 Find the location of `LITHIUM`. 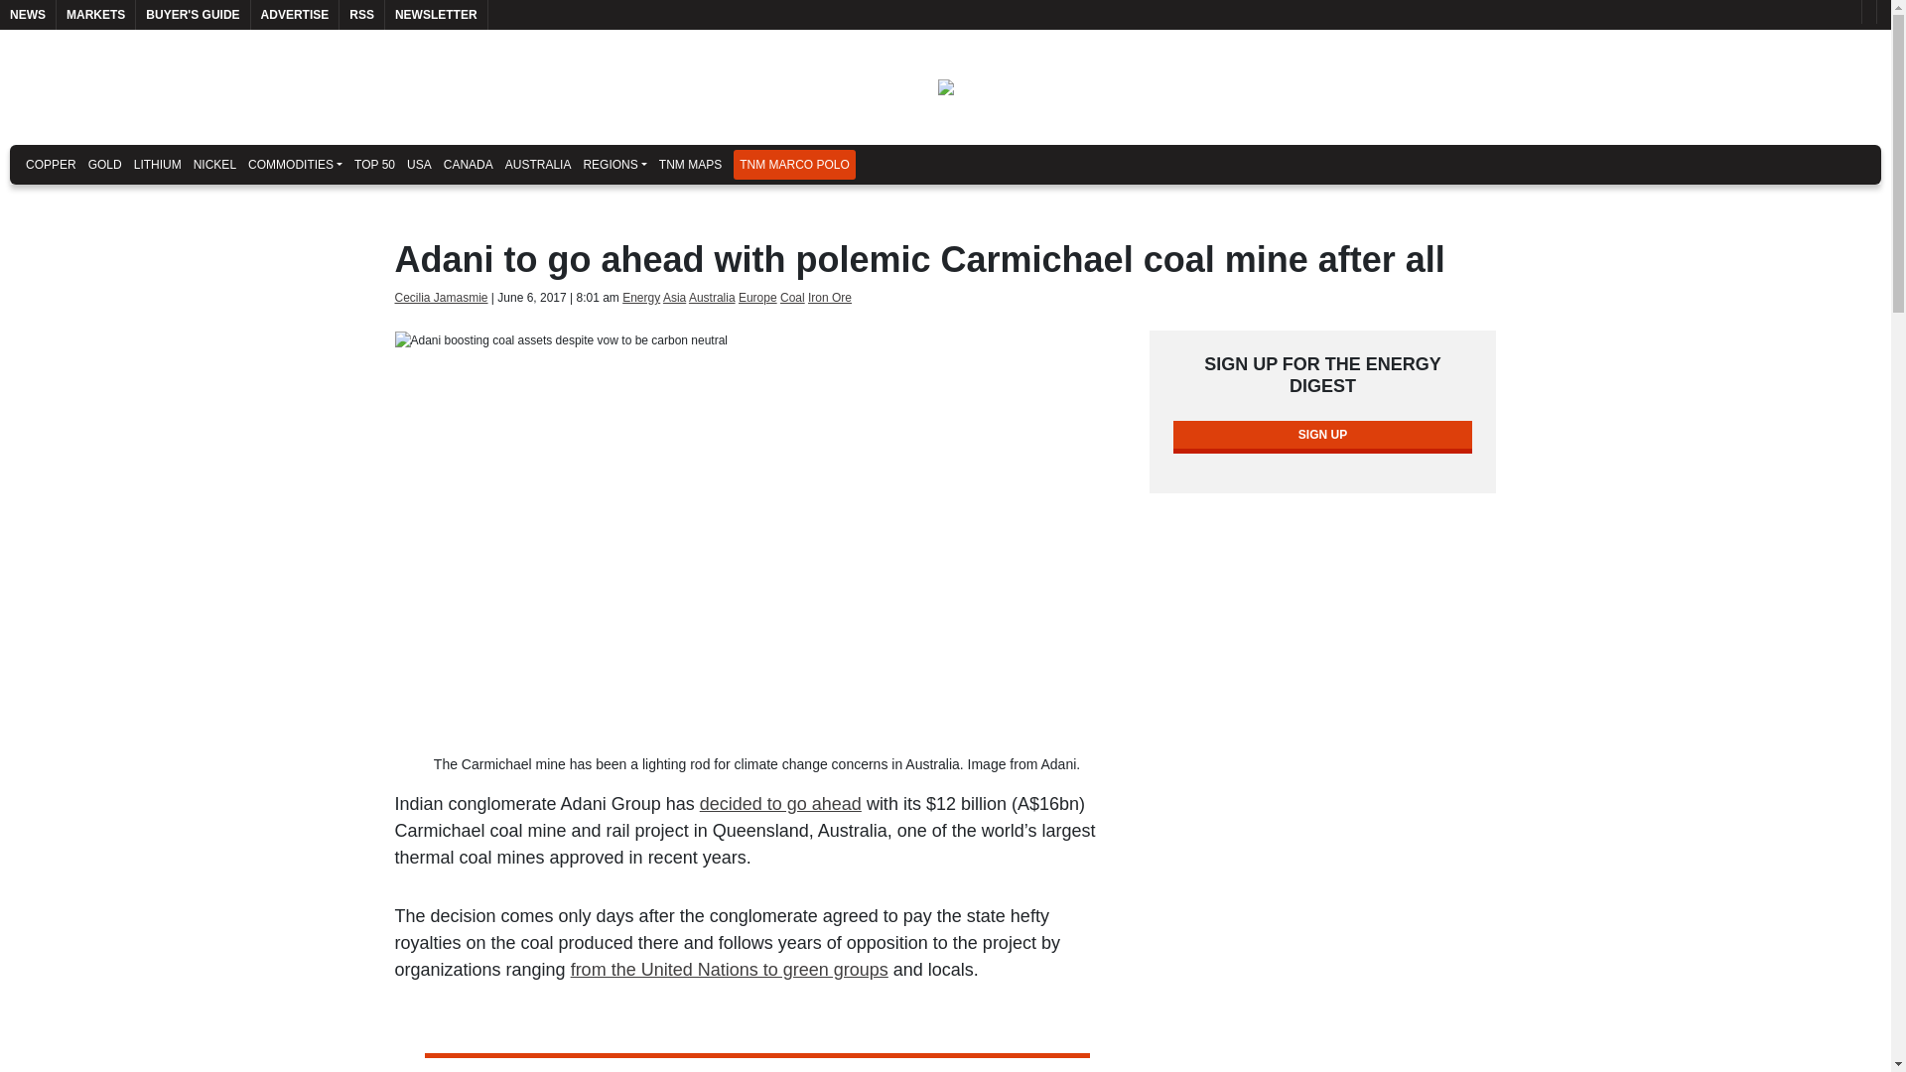

LITHIUM is located at coordinates (157, 164).